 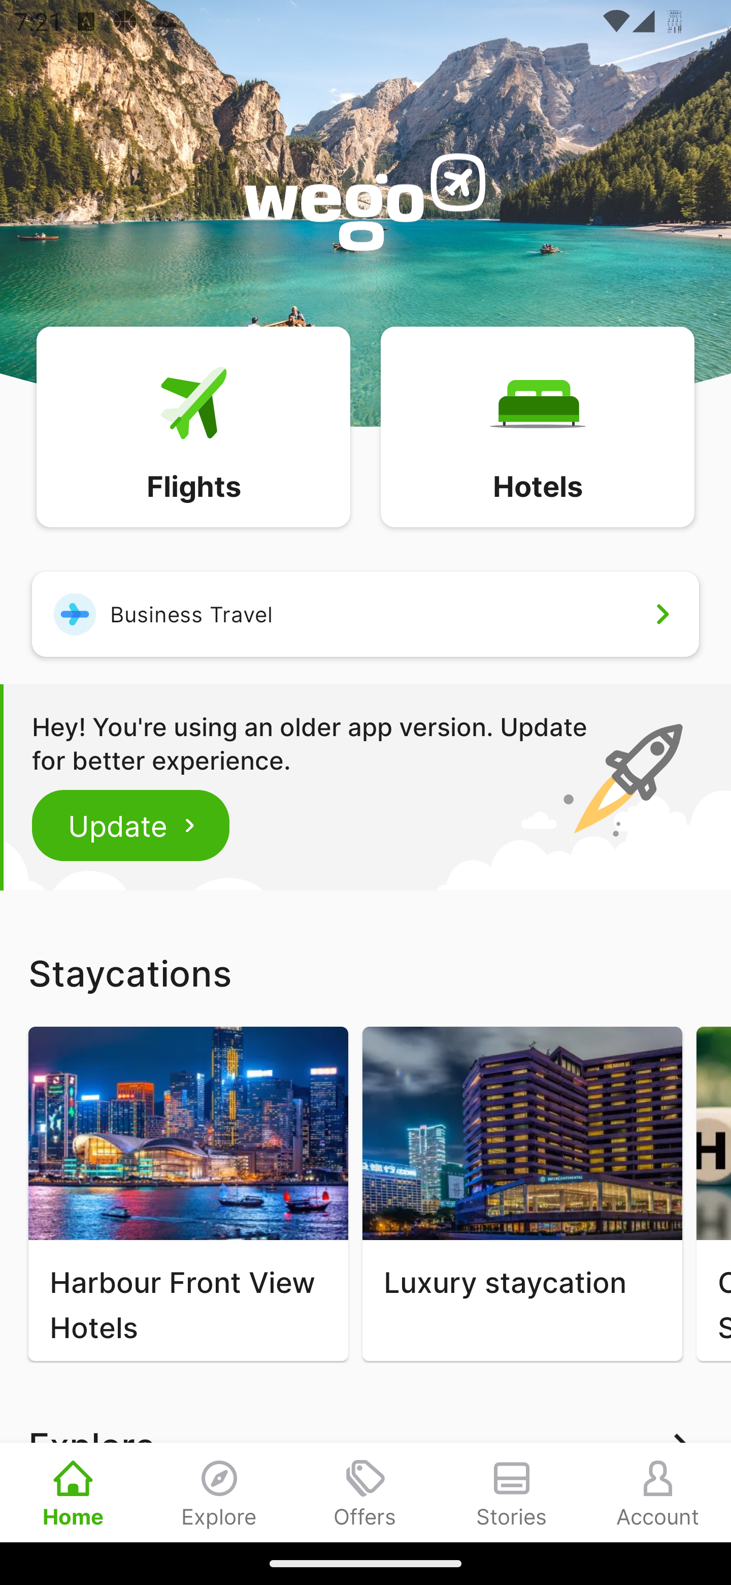 What do you see at coordinates (365, 1492) in the screenshot?
I see `Offers` at bounding box center [365, 1492].